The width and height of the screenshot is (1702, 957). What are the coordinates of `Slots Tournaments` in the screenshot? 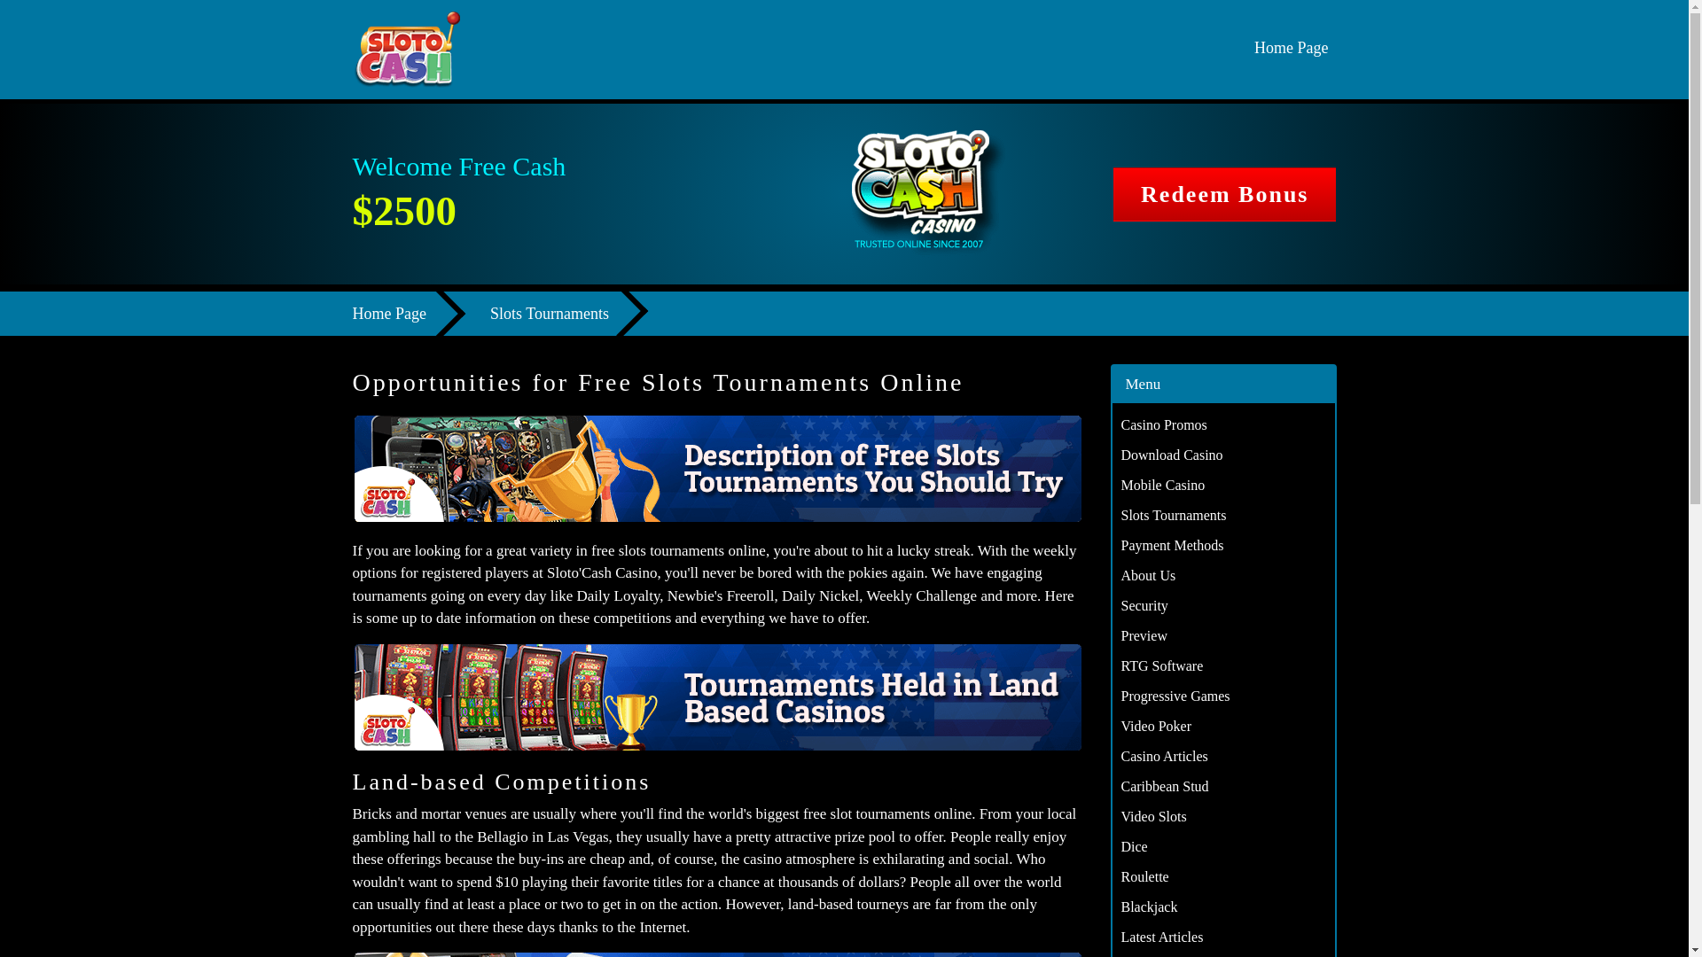 It's located at (1172, 515).